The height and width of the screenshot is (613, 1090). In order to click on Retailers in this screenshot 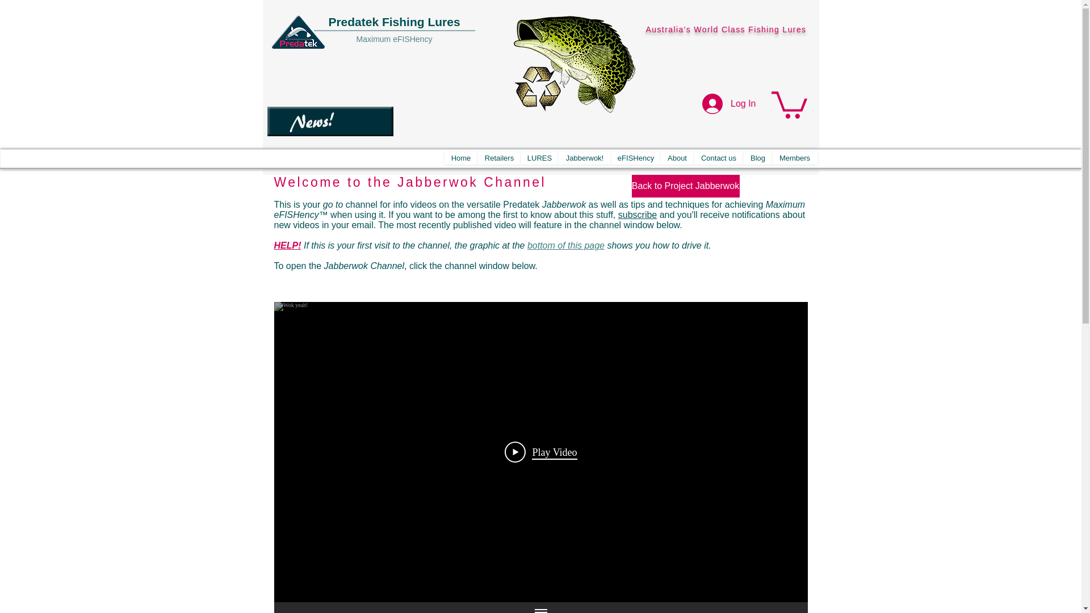, I will do `click(500, 158)`.